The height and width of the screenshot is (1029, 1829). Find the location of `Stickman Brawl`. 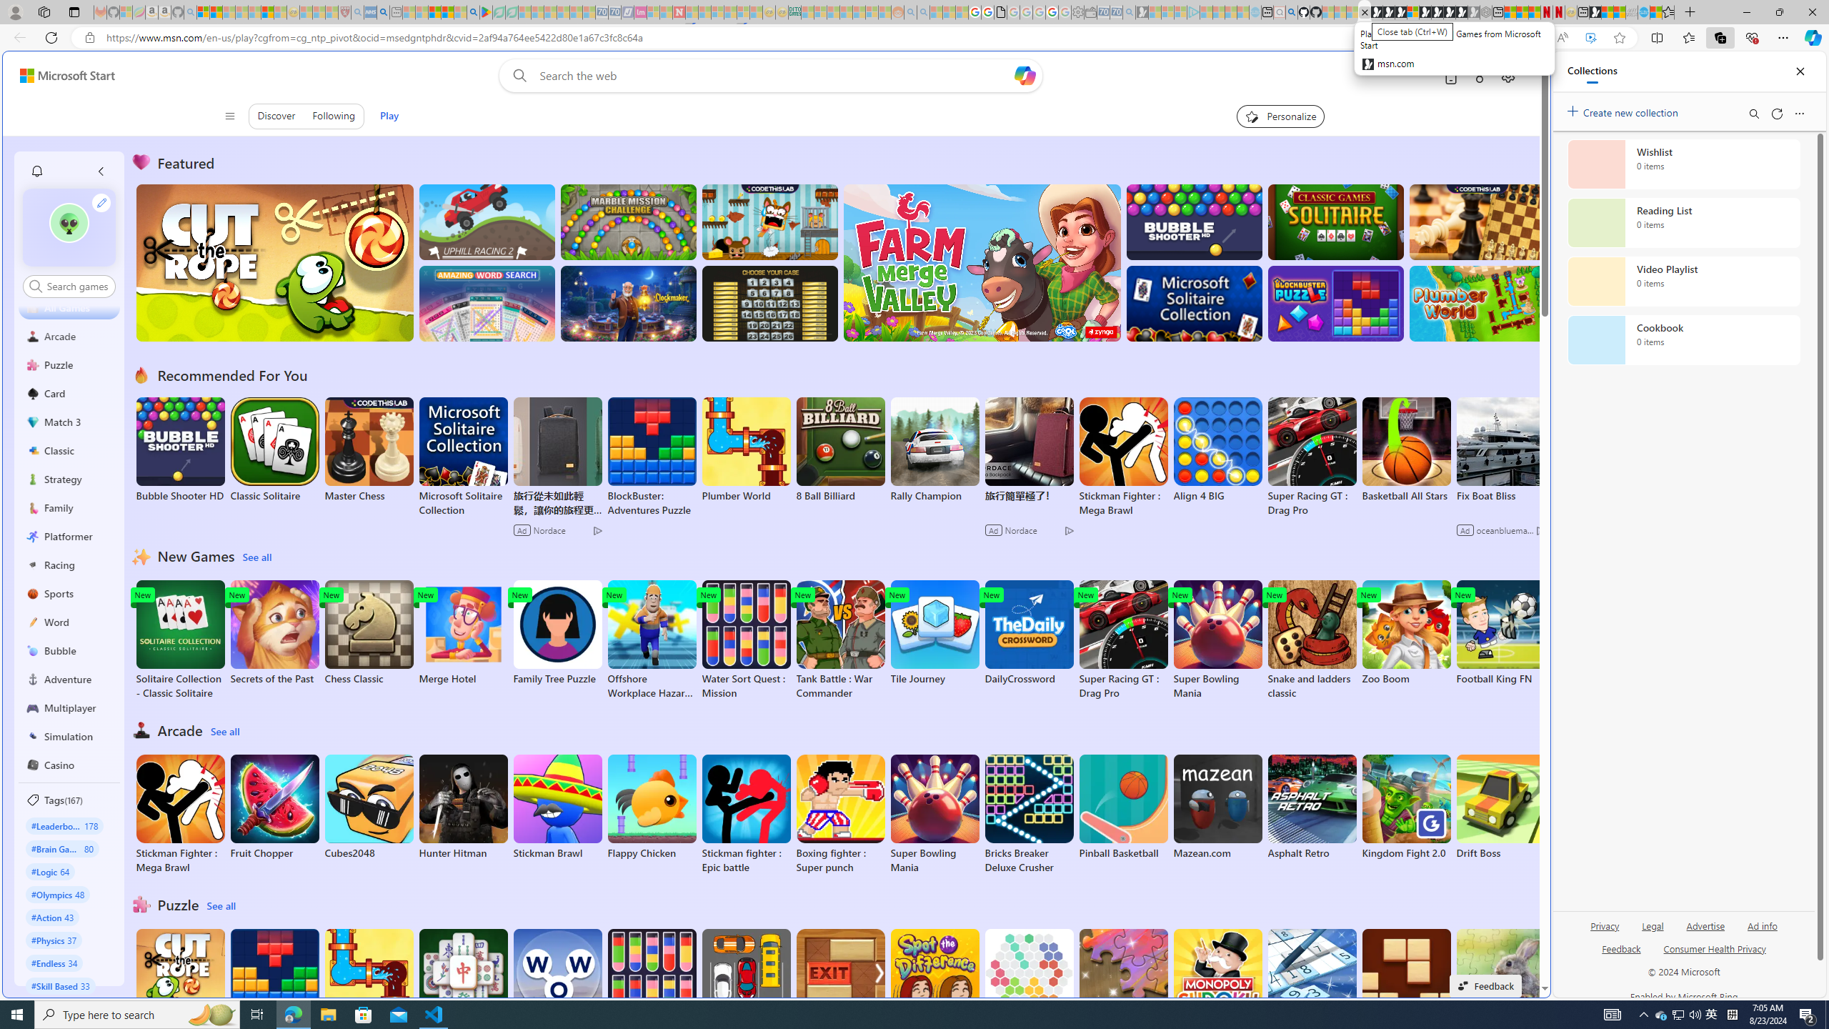

Stickman Brawl is located at coordinates (557, 807).